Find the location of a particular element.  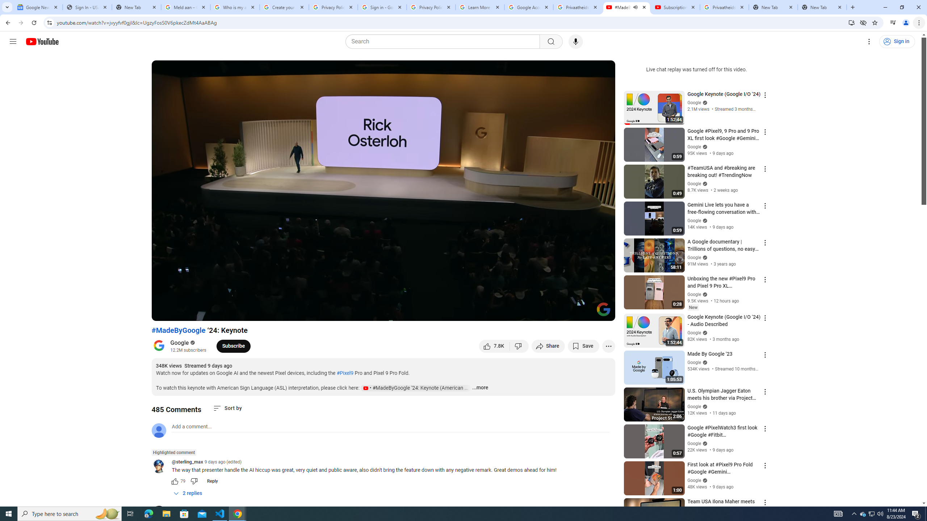

Sign in is located at coordinates (897, 41).